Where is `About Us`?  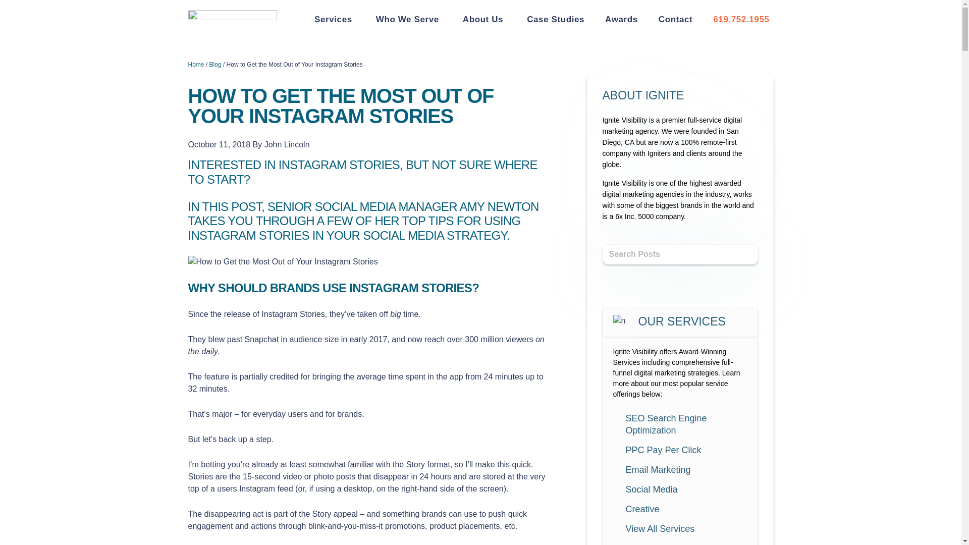
About Us is located at coordinates (484, 19).